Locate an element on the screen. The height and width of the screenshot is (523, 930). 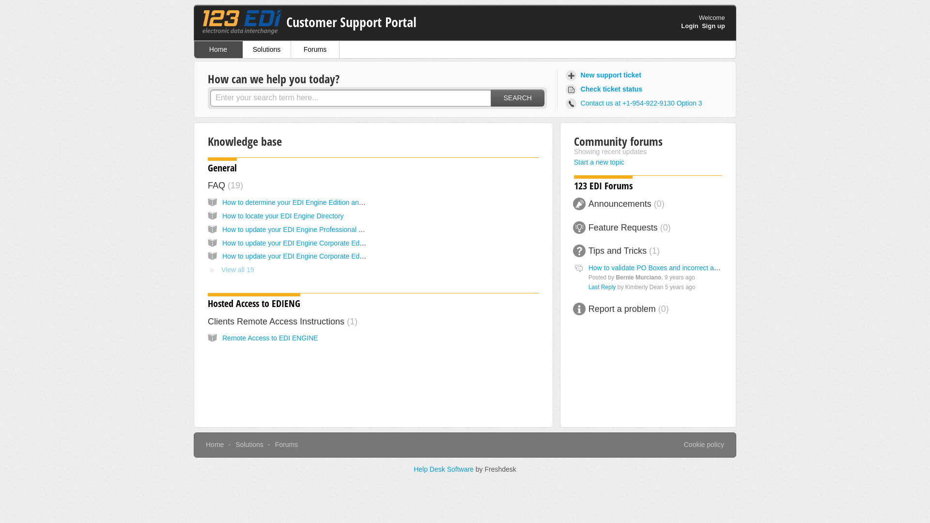
Forums is located at coordinates (315, 49).